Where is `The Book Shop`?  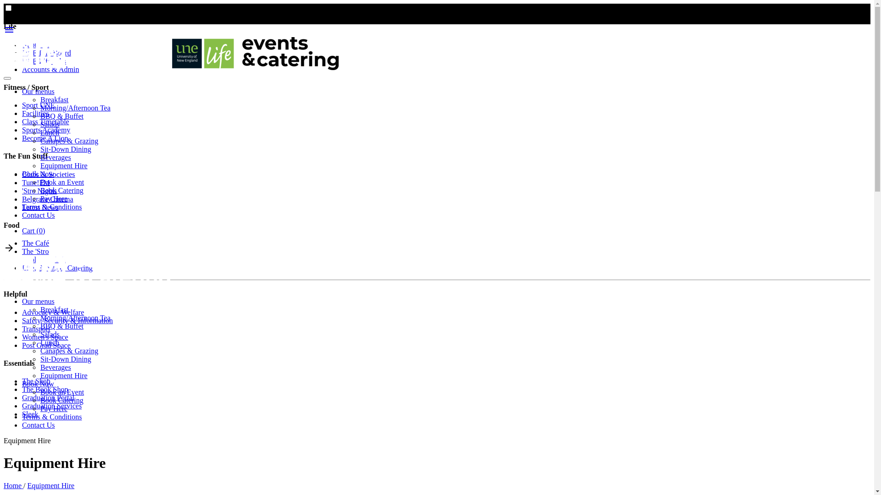 The Book Shop is located at coordinates (45, 390).